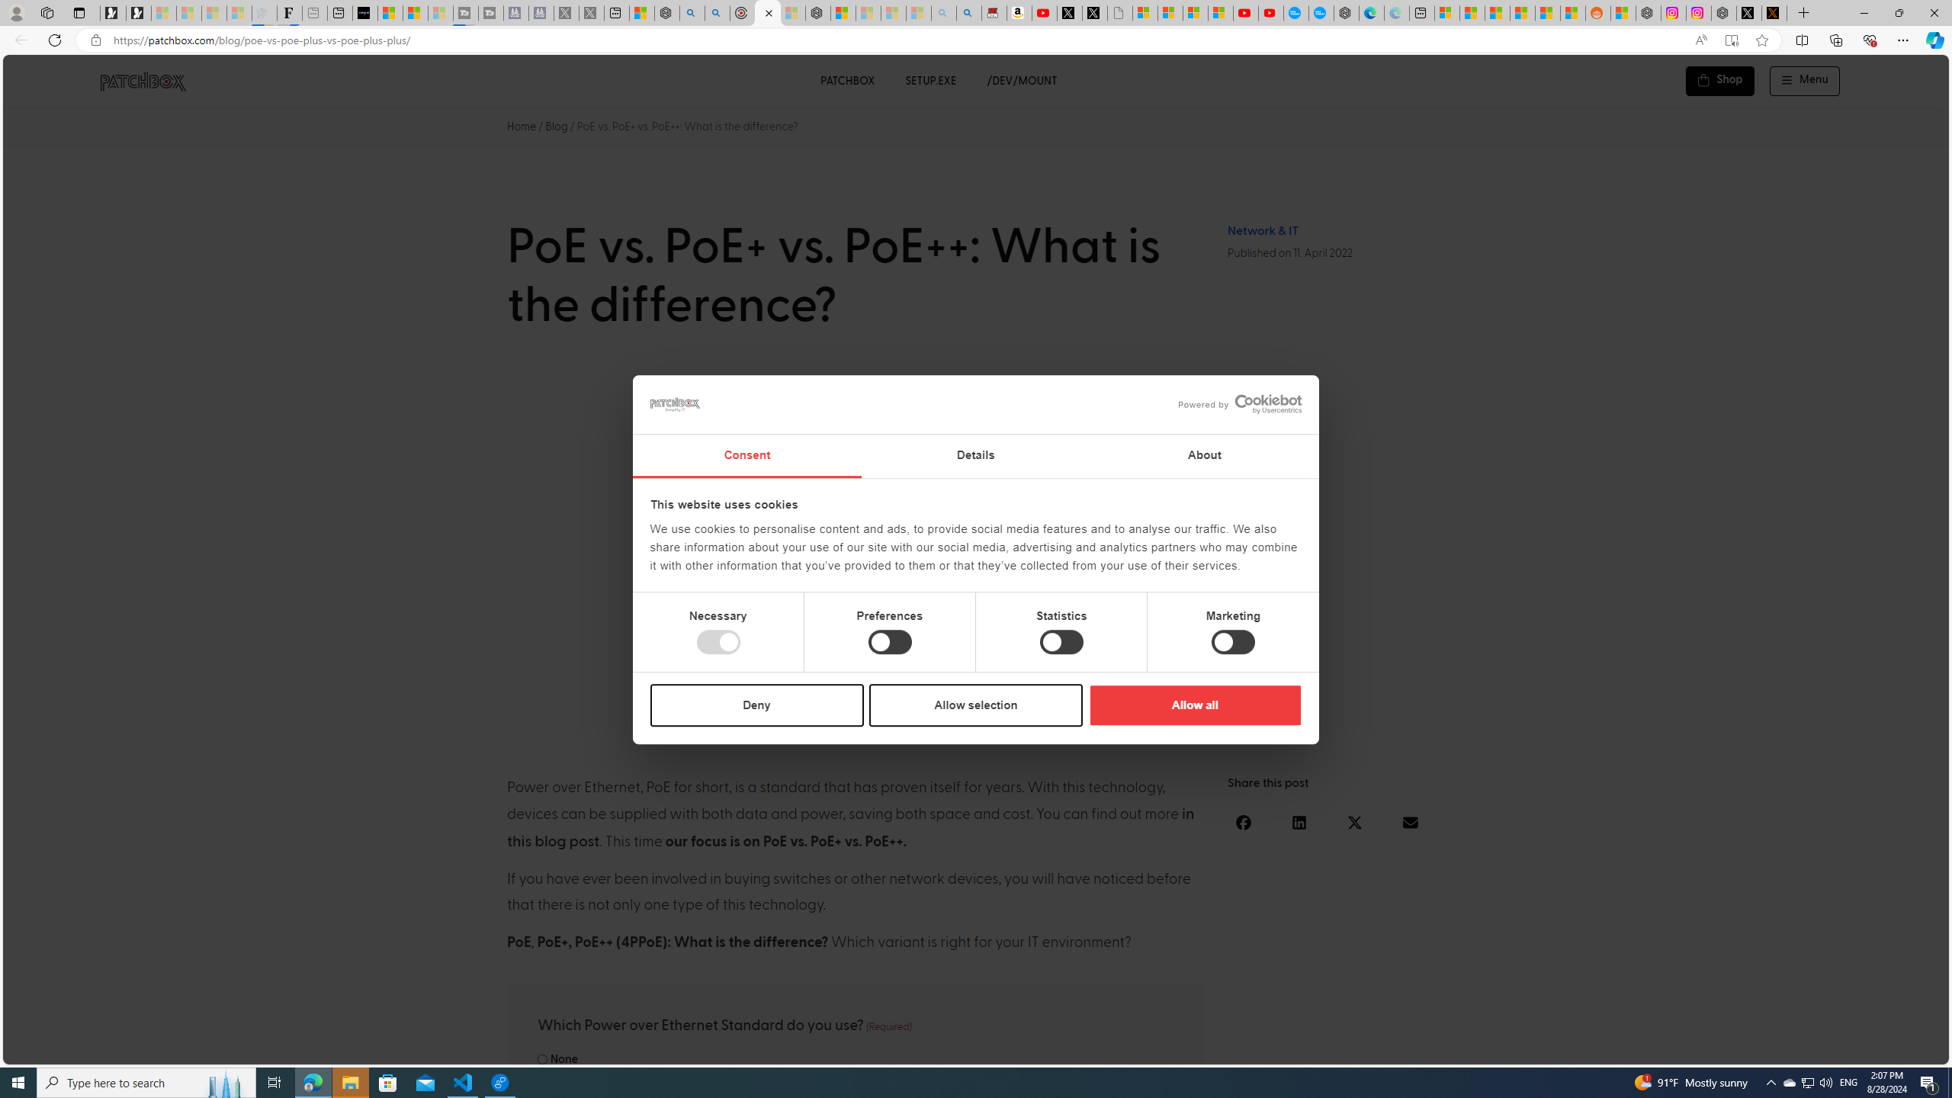 Image resolution: width=1952 pixels, height=1098 pixels. Describe the element at coordinates (1731, 40) in the screenshot. I see `Enter Immersive Reader (F9)` at that location.